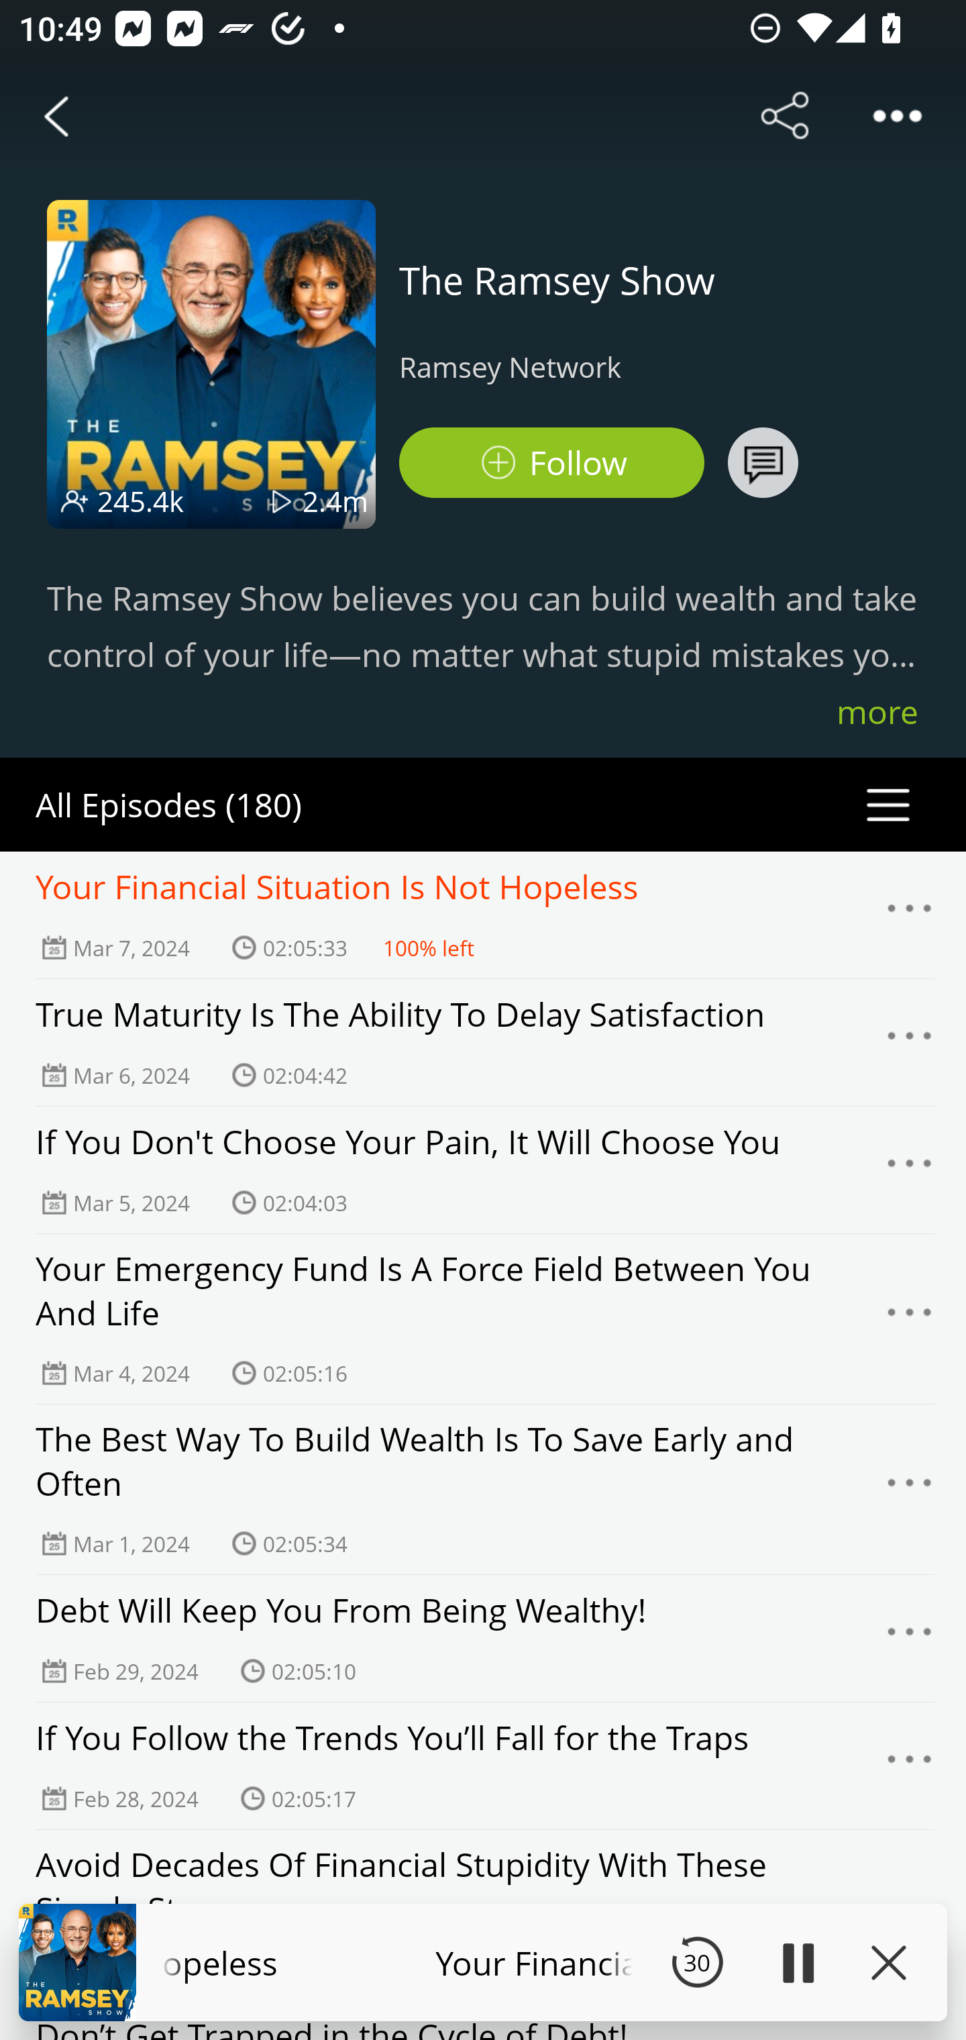 This screenshot has width=966, height=2040. I want to click on 245.4k, so click(140, 501).